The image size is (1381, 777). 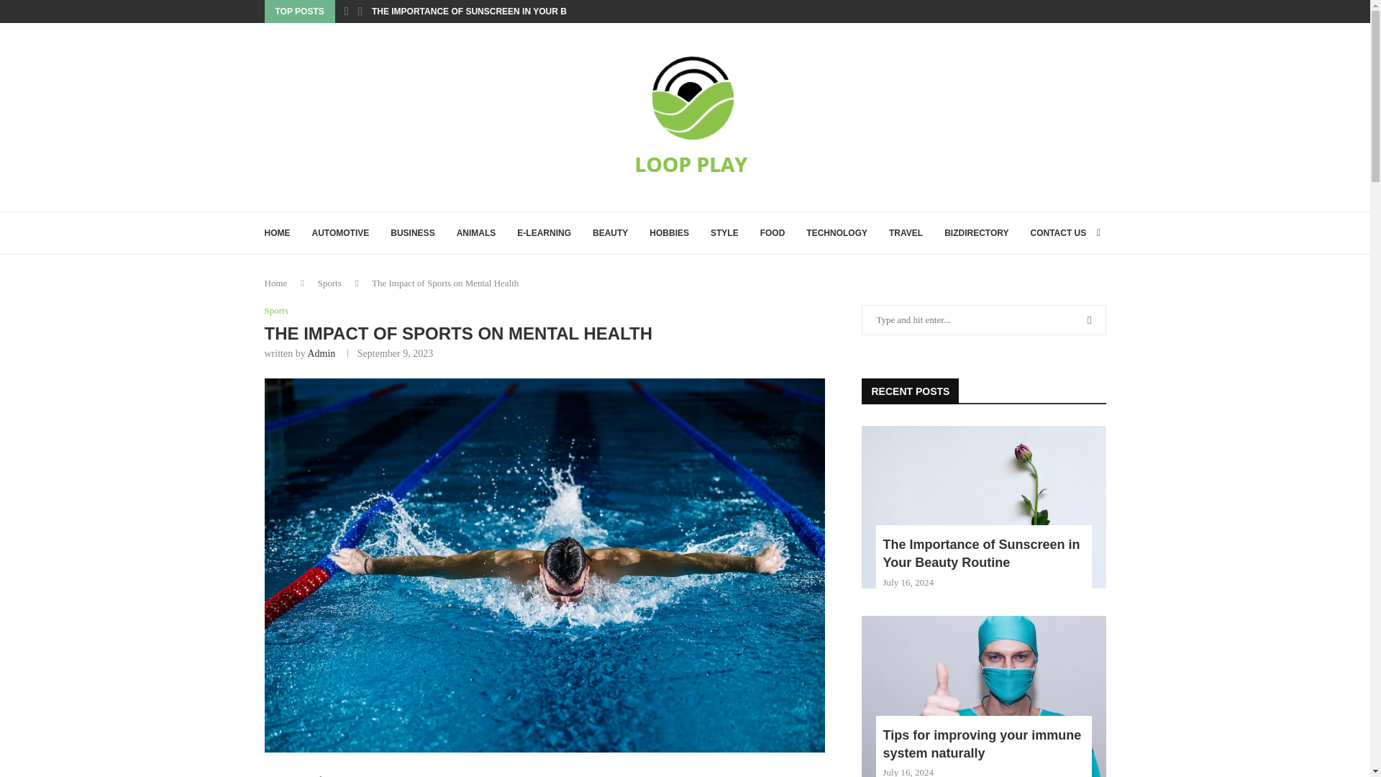 I want to click on TECHNOLOGY, so click(x=837, y=233).